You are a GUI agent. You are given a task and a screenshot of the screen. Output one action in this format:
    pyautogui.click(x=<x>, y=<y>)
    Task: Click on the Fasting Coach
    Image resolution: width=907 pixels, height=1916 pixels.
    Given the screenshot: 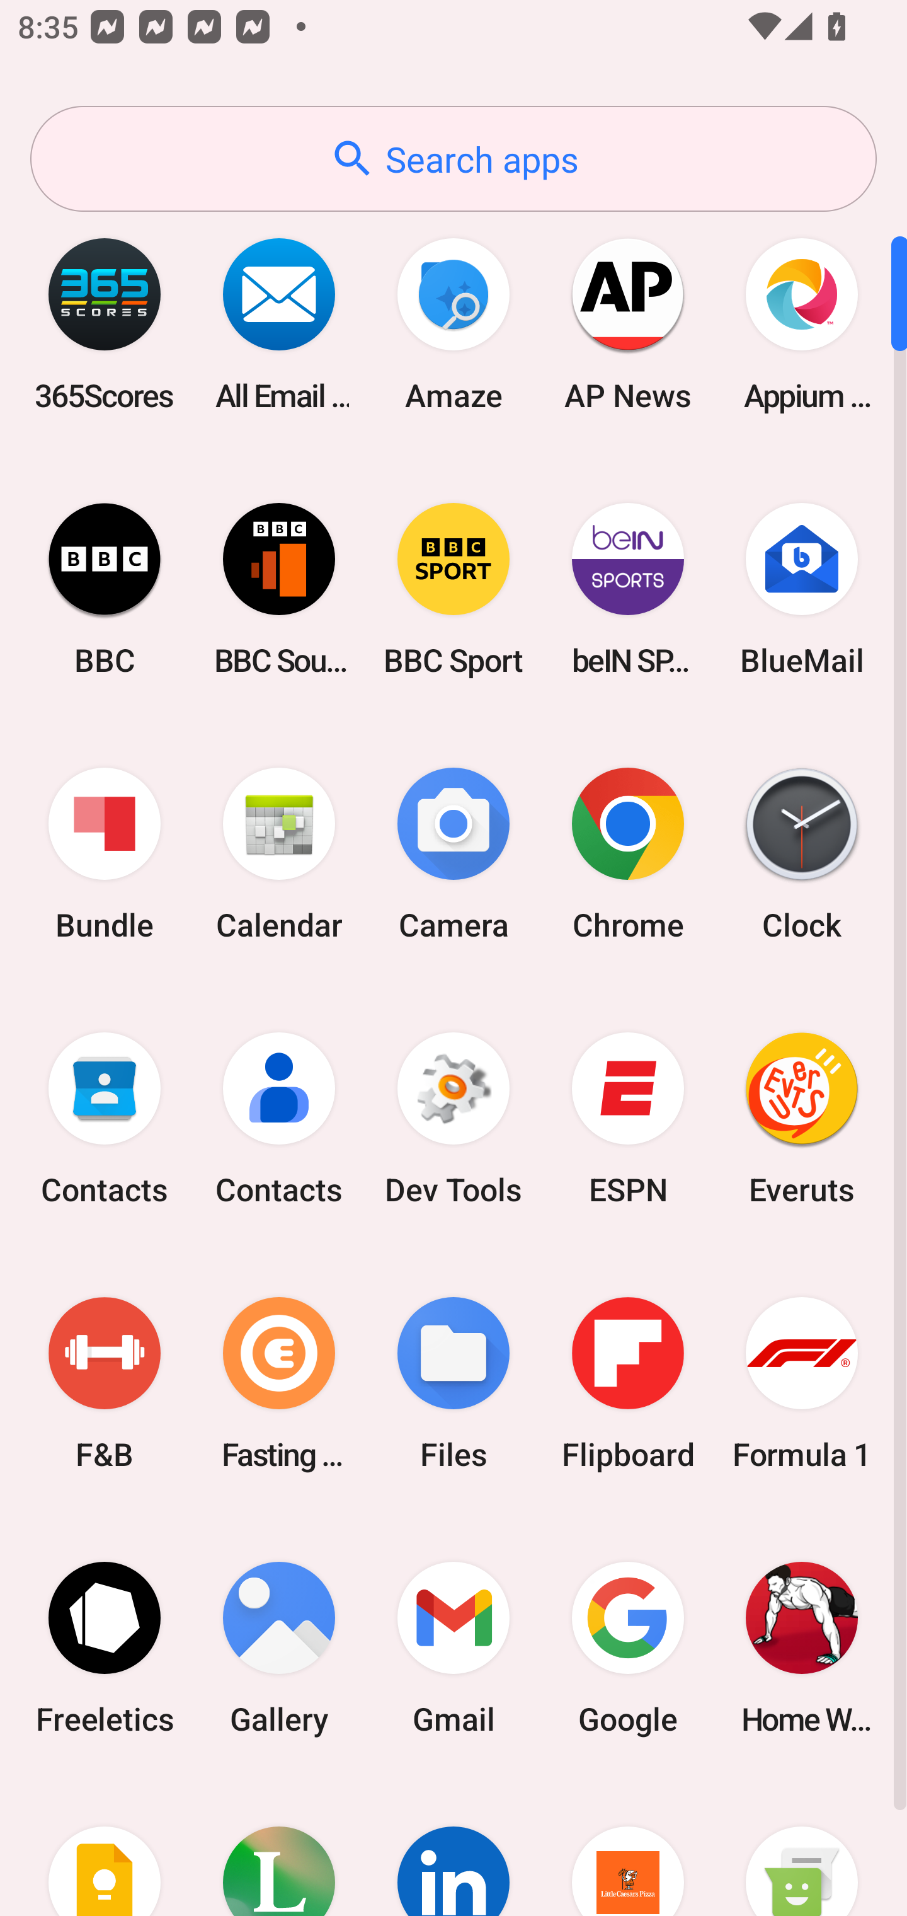 What is the action you would take?
    pyautogui.click(x=279, y=1383)
    